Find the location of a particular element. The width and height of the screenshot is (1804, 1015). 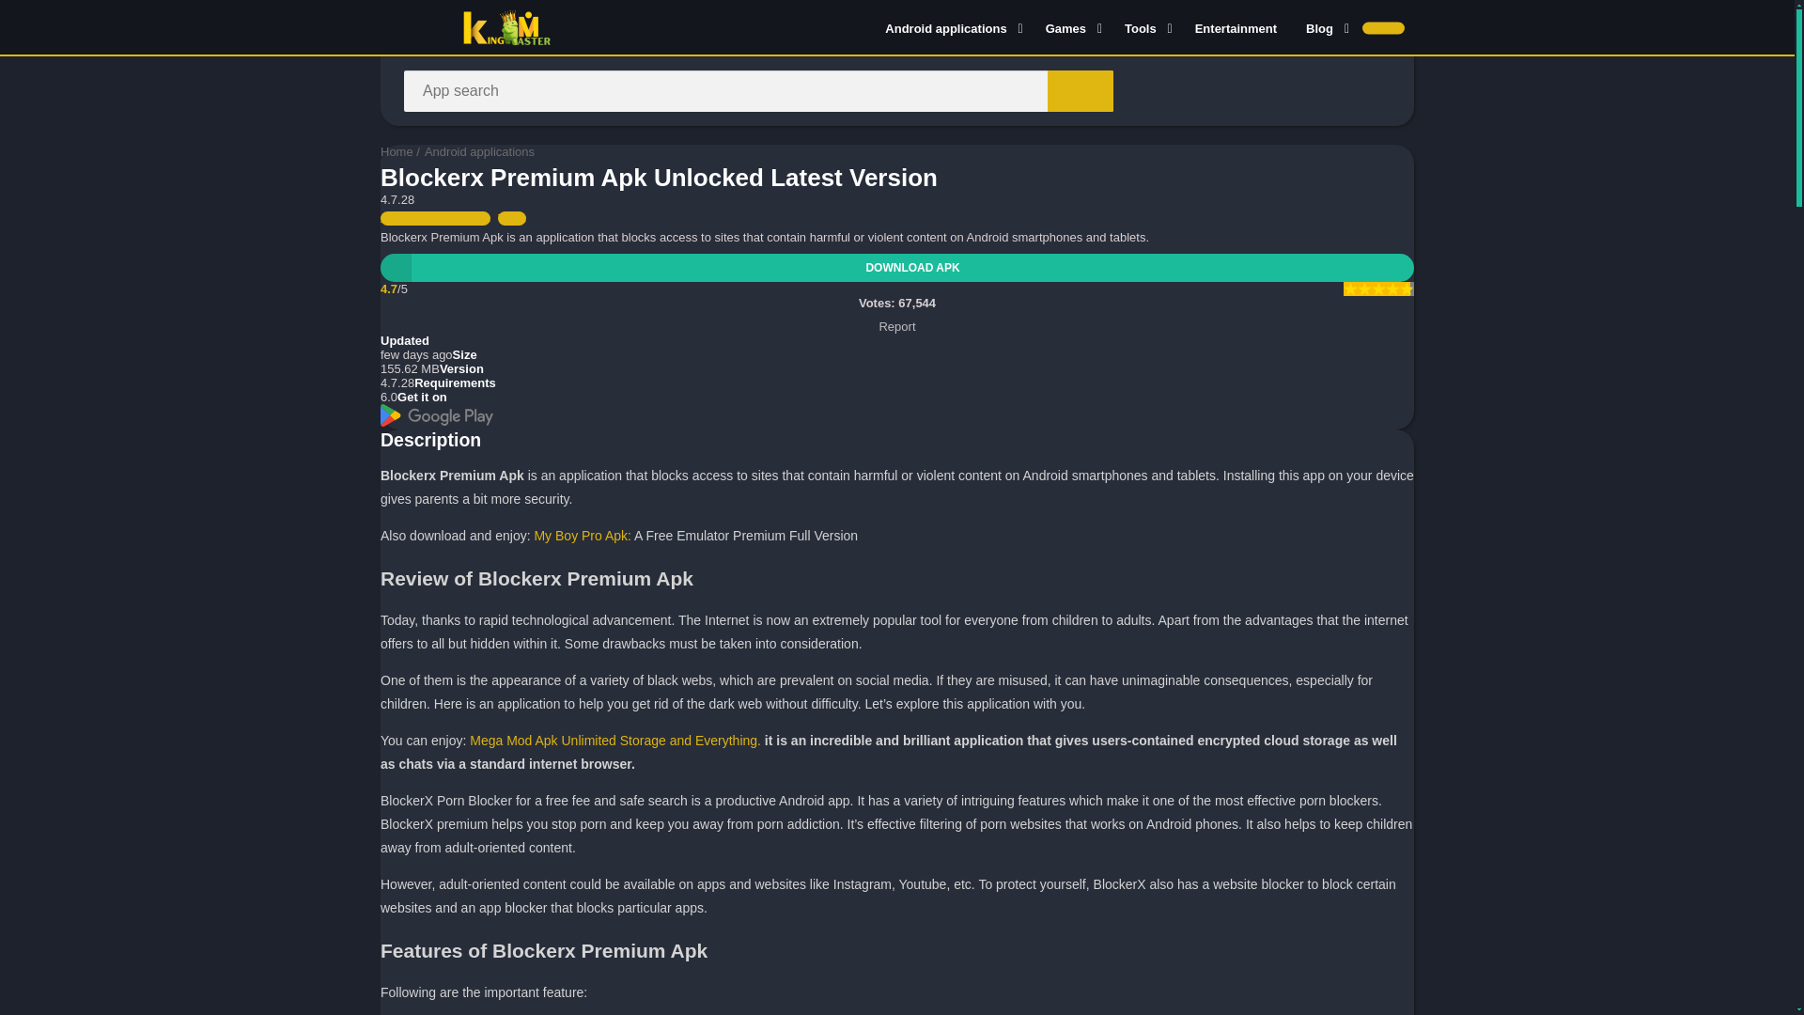

king Master APK is located at coordinates (397, 151).